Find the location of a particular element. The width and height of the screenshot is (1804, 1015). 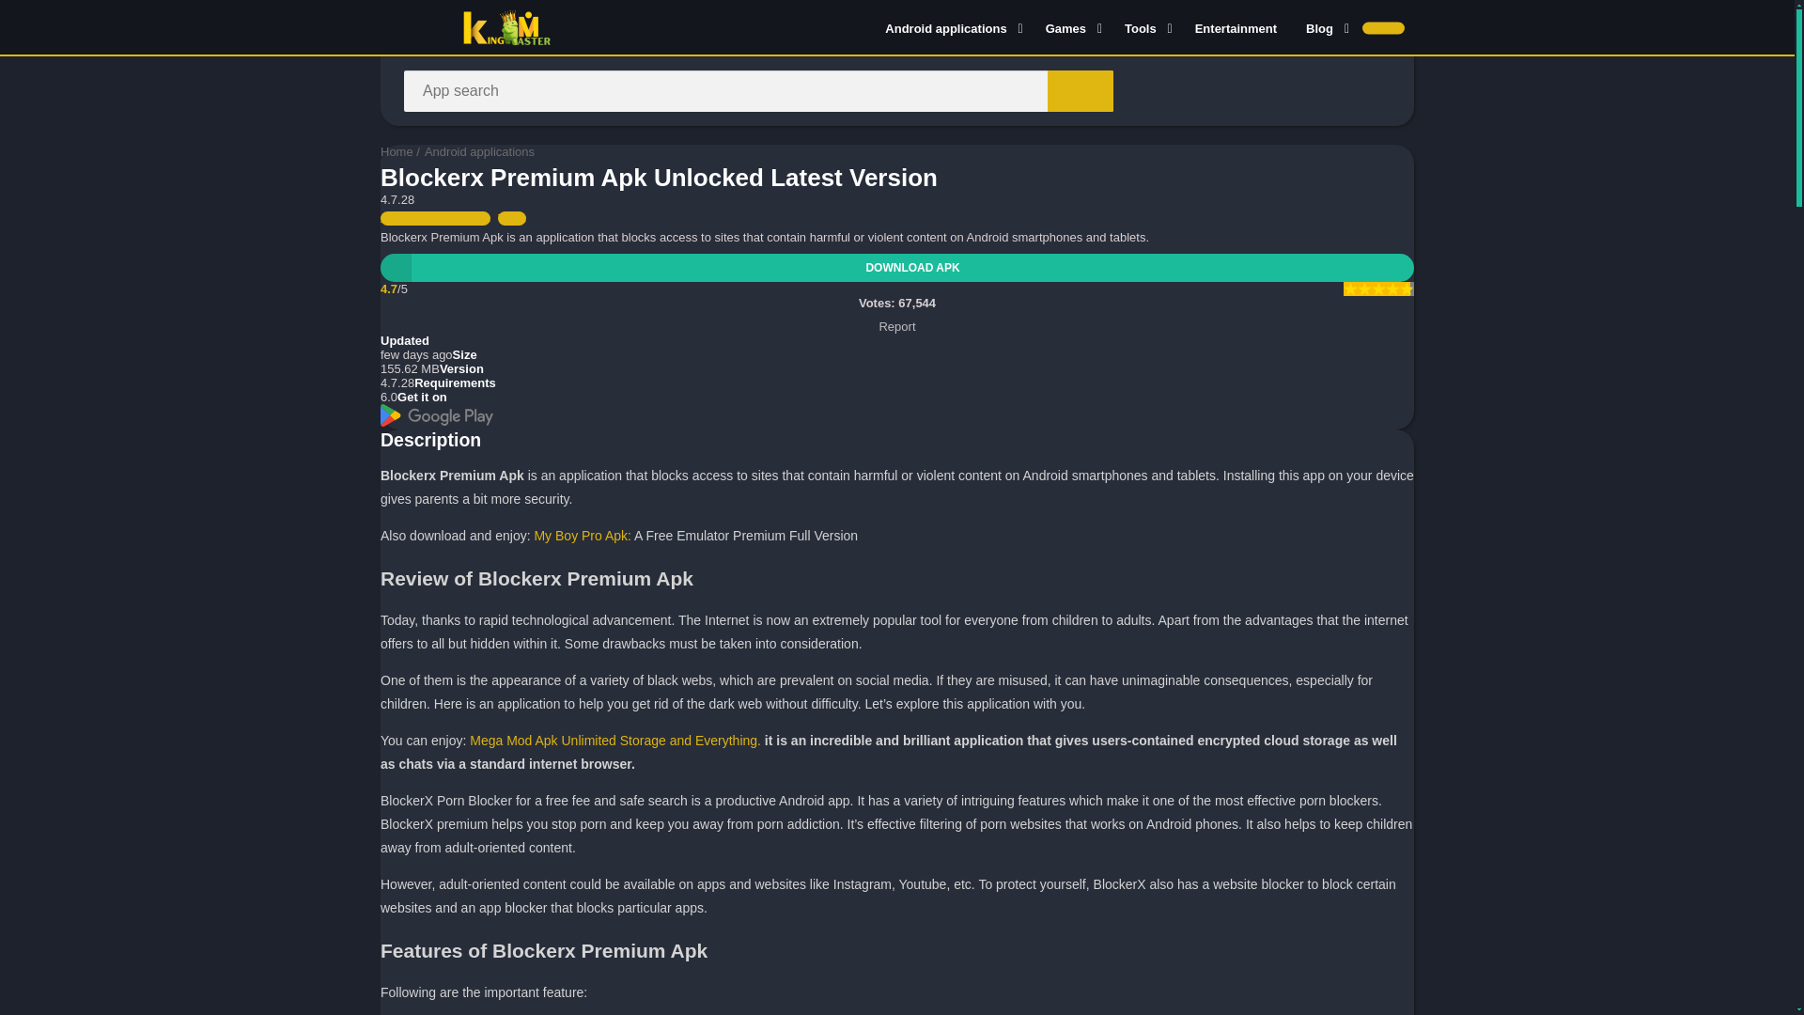

king Master APK is located at coordinates (397, 151).